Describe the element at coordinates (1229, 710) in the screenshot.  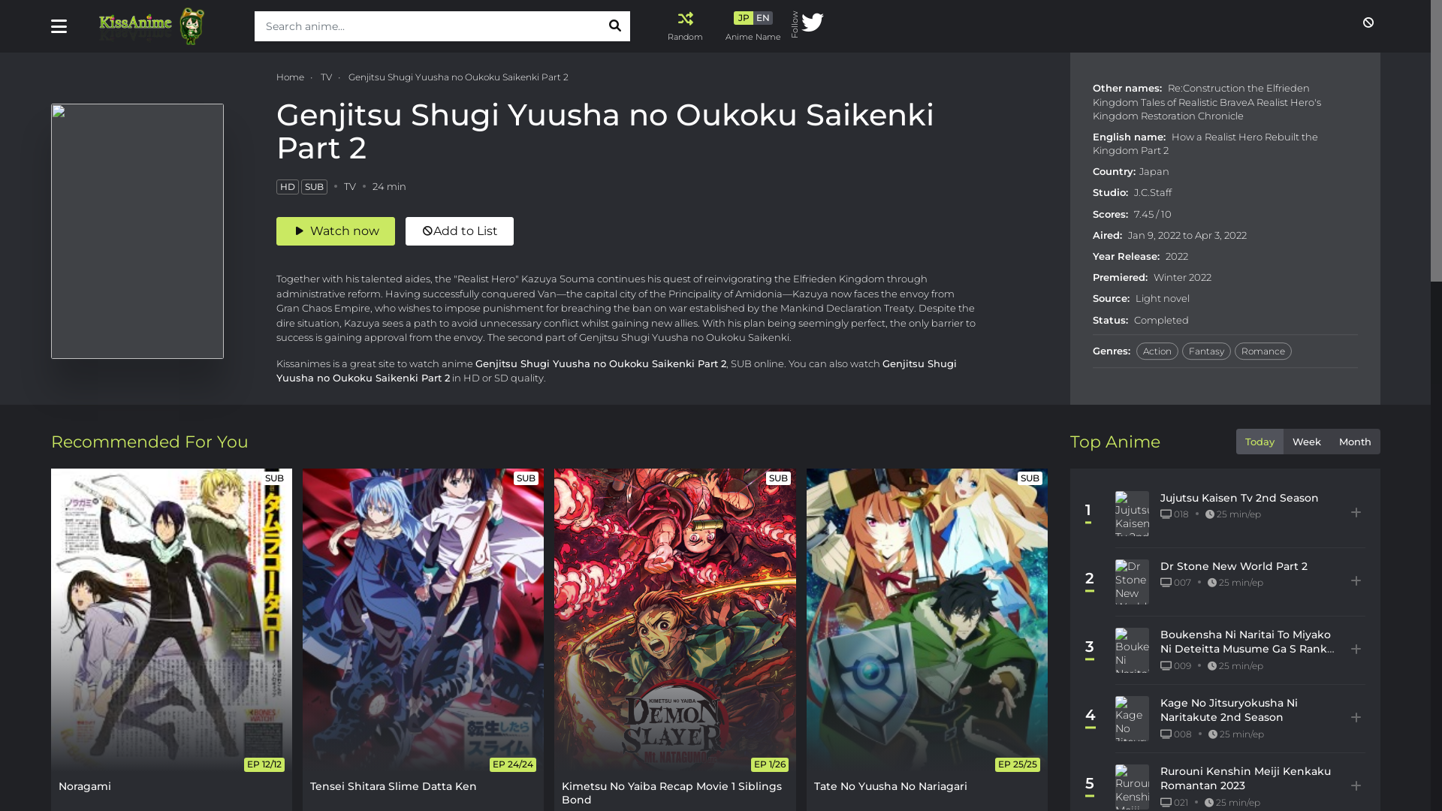
I see `Kage No Jitsuryokusha Ni Naritakute 2nd Season` at that location.